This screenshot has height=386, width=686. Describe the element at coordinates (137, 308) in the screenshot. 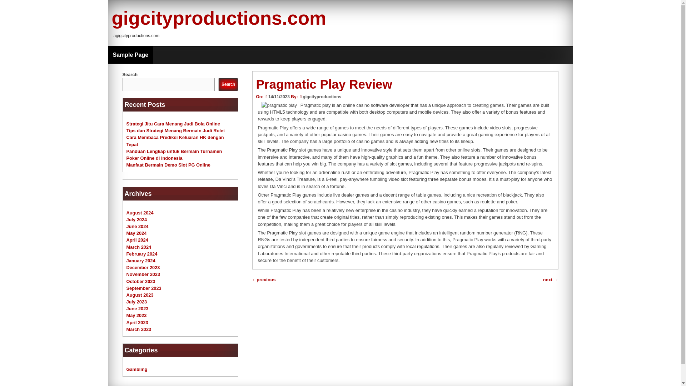

I see `June 2023` at that location.